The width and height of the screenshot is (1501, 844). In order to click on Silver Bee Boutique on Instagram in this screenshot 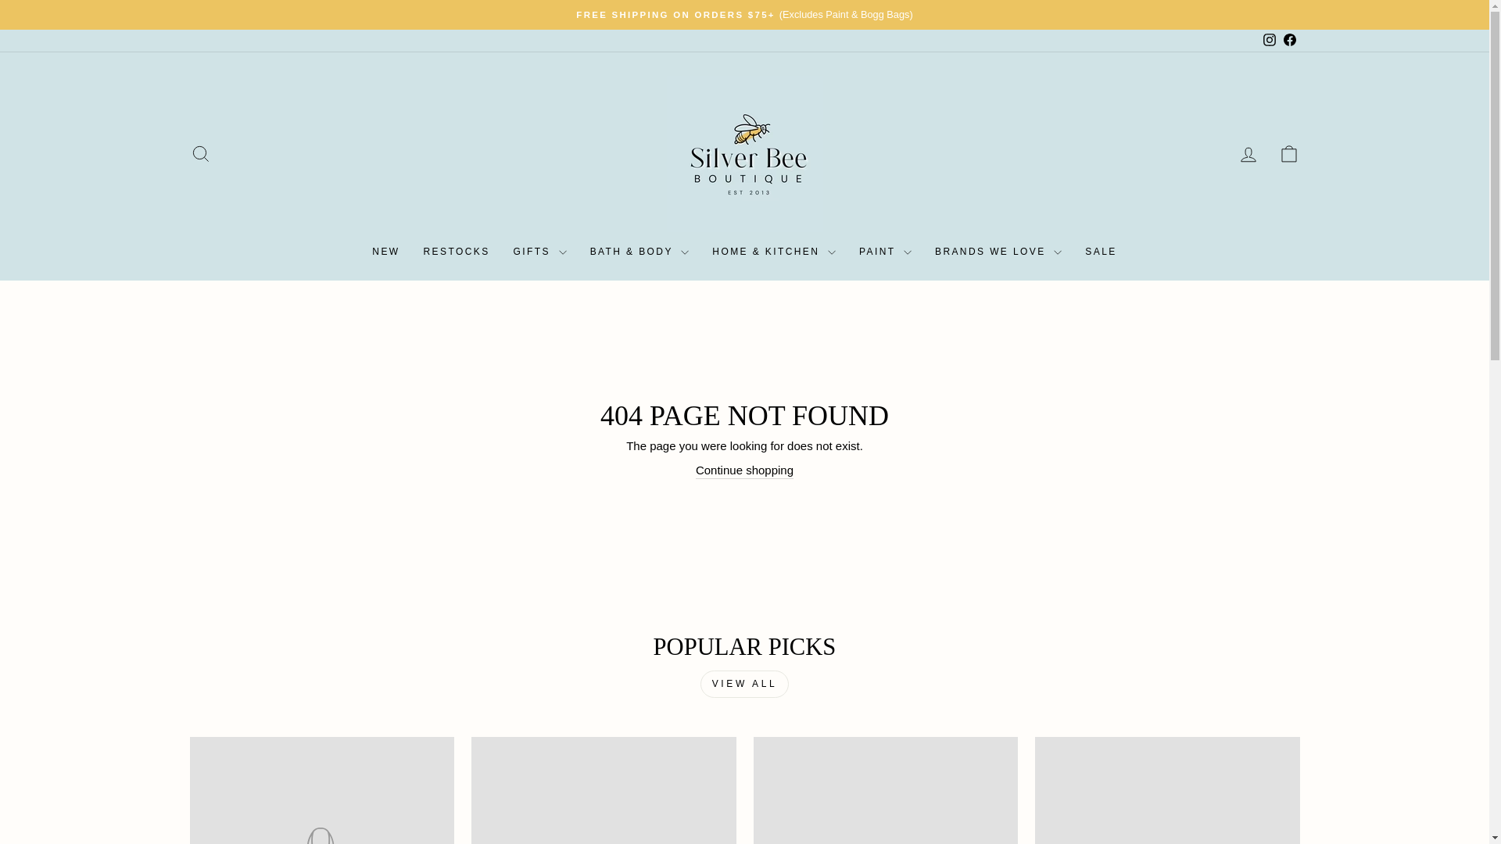, I will do `click(1268, 40)`.